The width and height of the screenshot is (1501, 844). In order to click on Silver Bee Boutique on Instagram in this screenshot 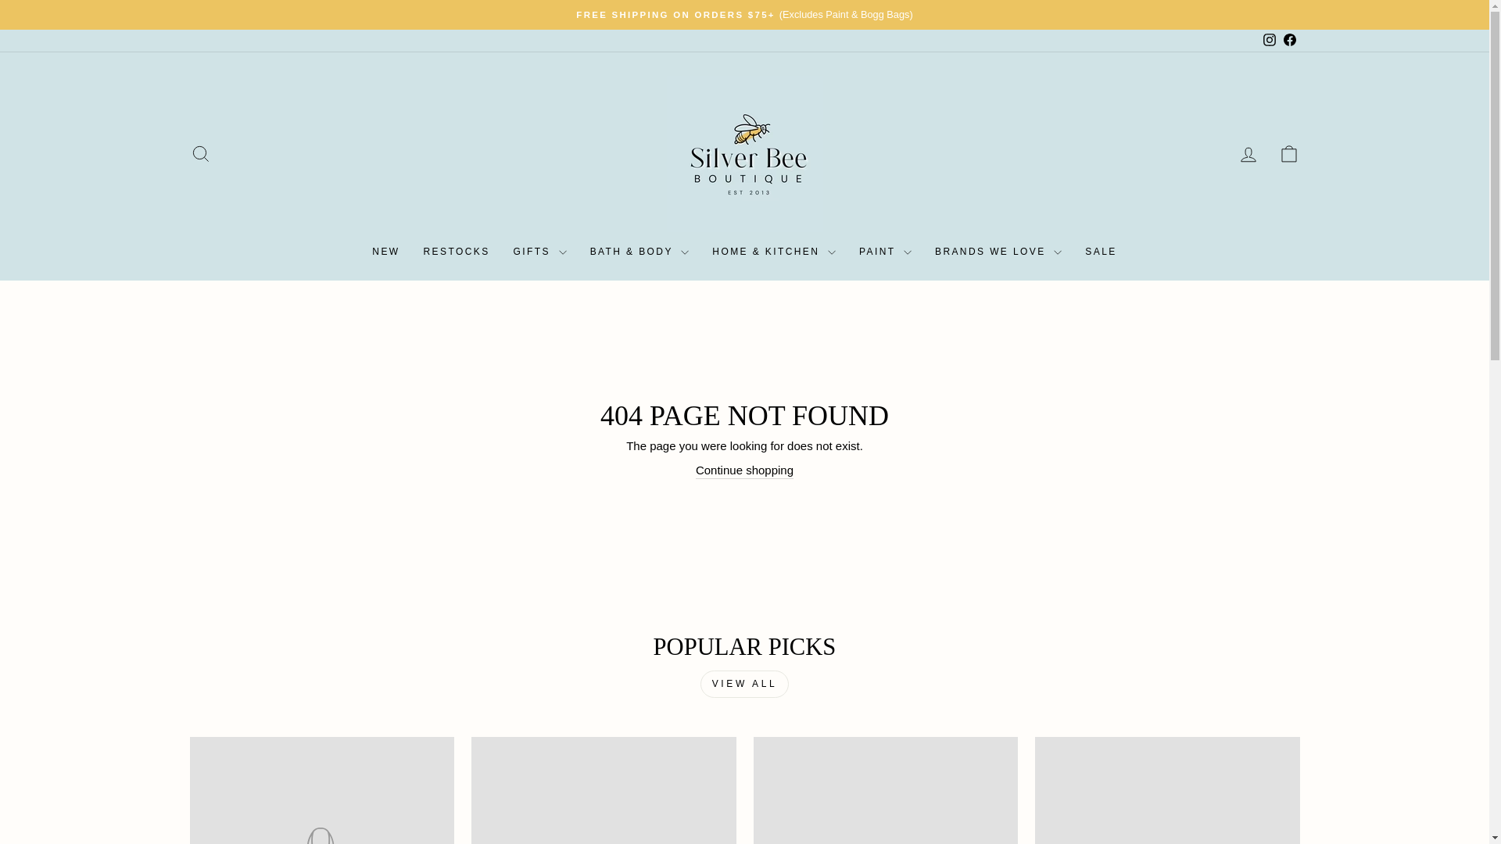, I will do `click(1268, 40)`.